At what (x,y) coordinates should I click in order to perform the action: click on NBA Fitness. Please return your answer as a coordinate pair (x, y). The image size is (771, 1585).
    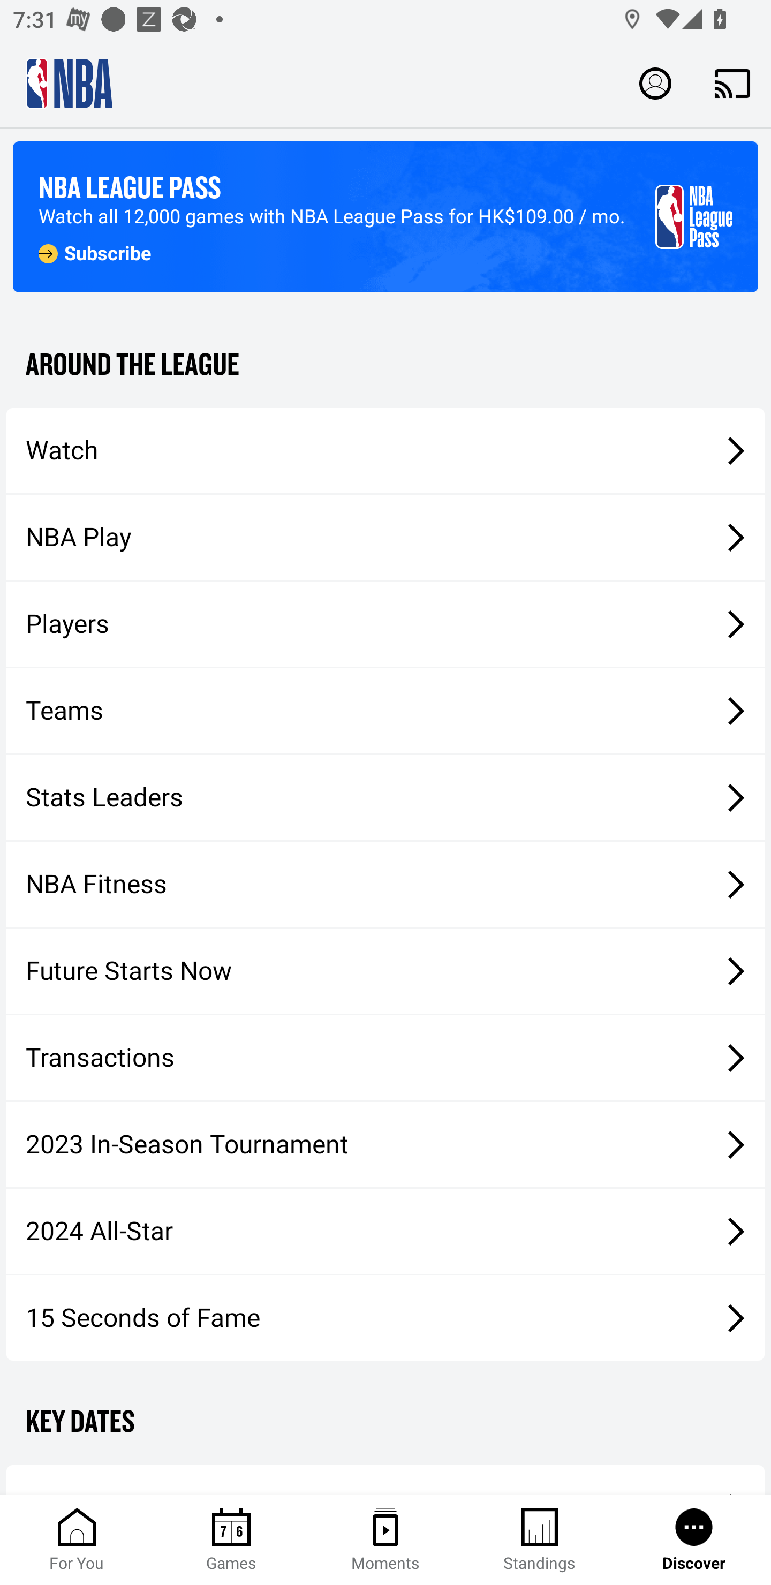
    Looking at the image, I should click on (385, 884).